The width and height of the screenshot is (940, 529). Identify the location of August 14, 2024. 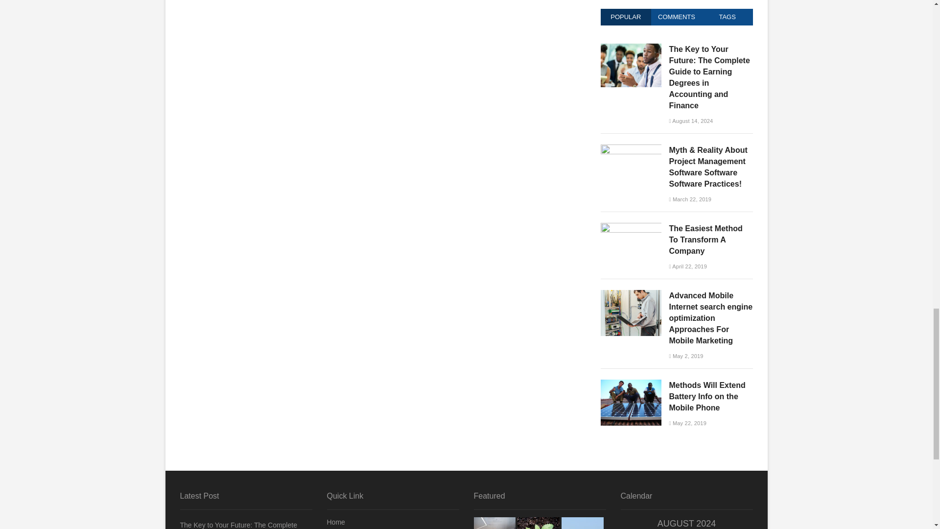
(690, 120).